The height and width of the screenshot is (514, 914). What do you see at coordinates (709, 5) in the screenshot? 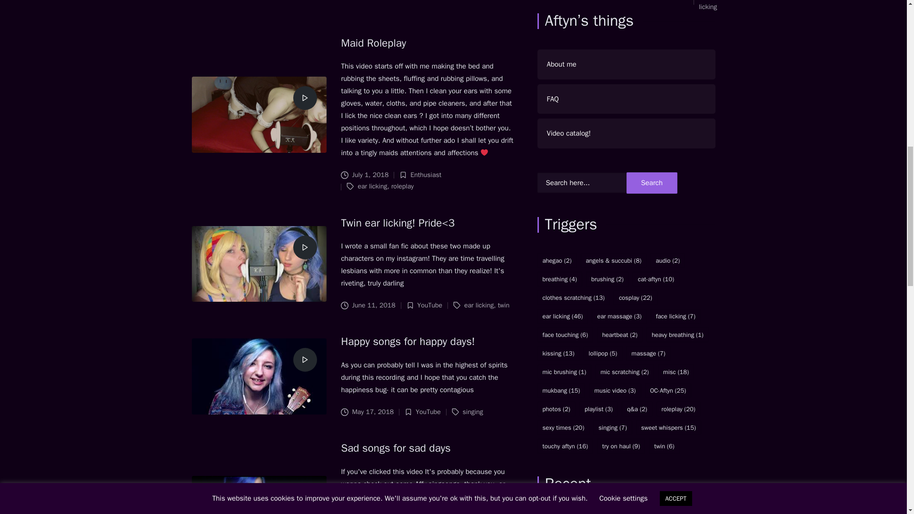
I see `ear licking` at bounding box center [709, 5].